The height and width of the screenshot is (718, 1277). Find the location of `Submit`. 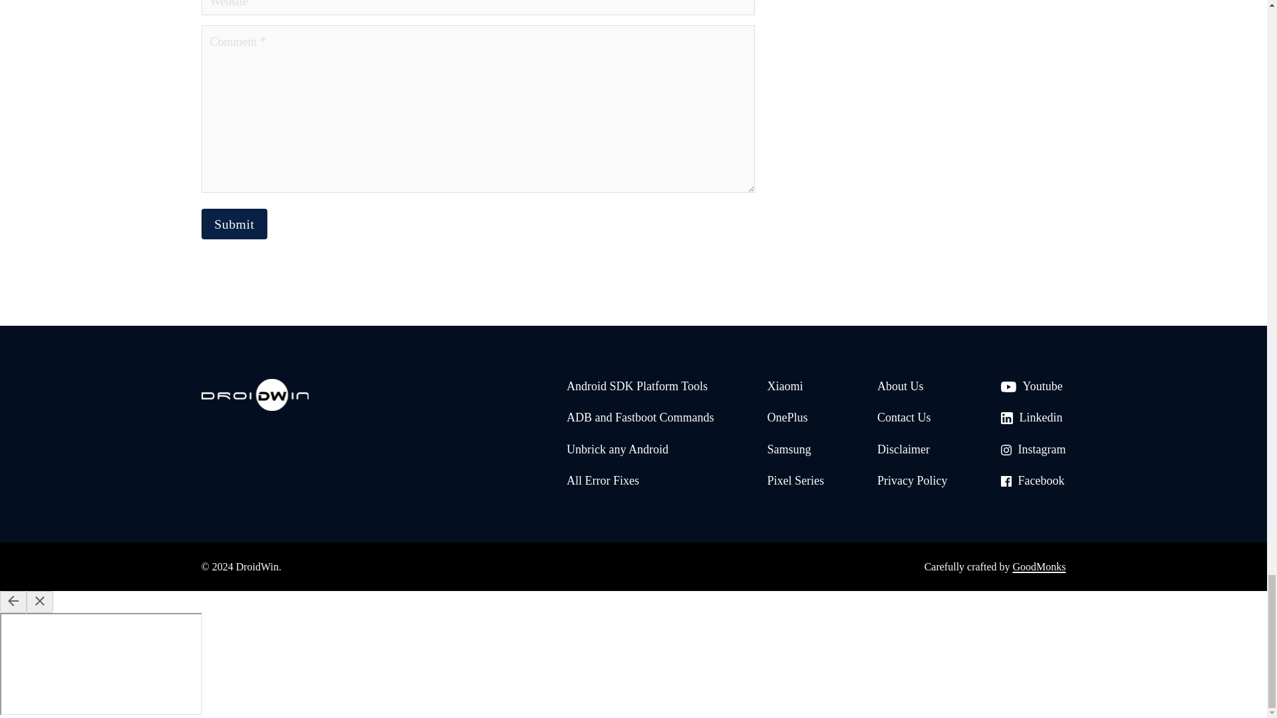

Submit is located at coordinates (233, 224).